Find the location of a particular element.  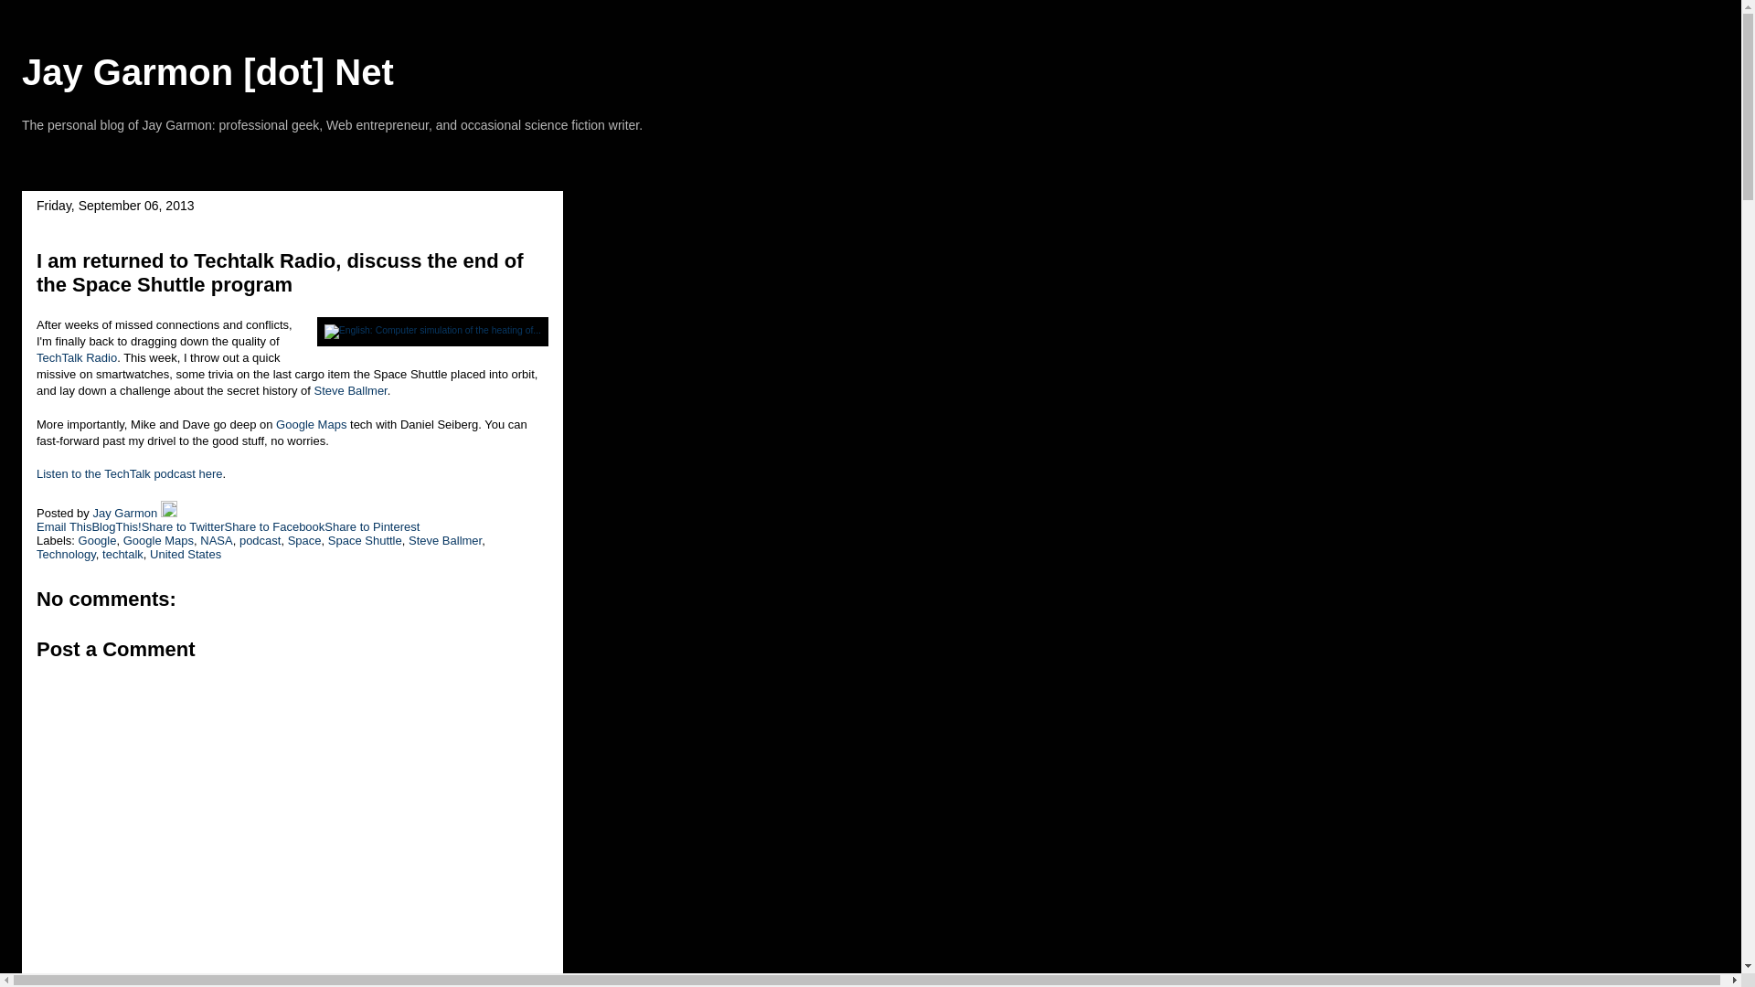

United States is located at coordinates (185, 554).